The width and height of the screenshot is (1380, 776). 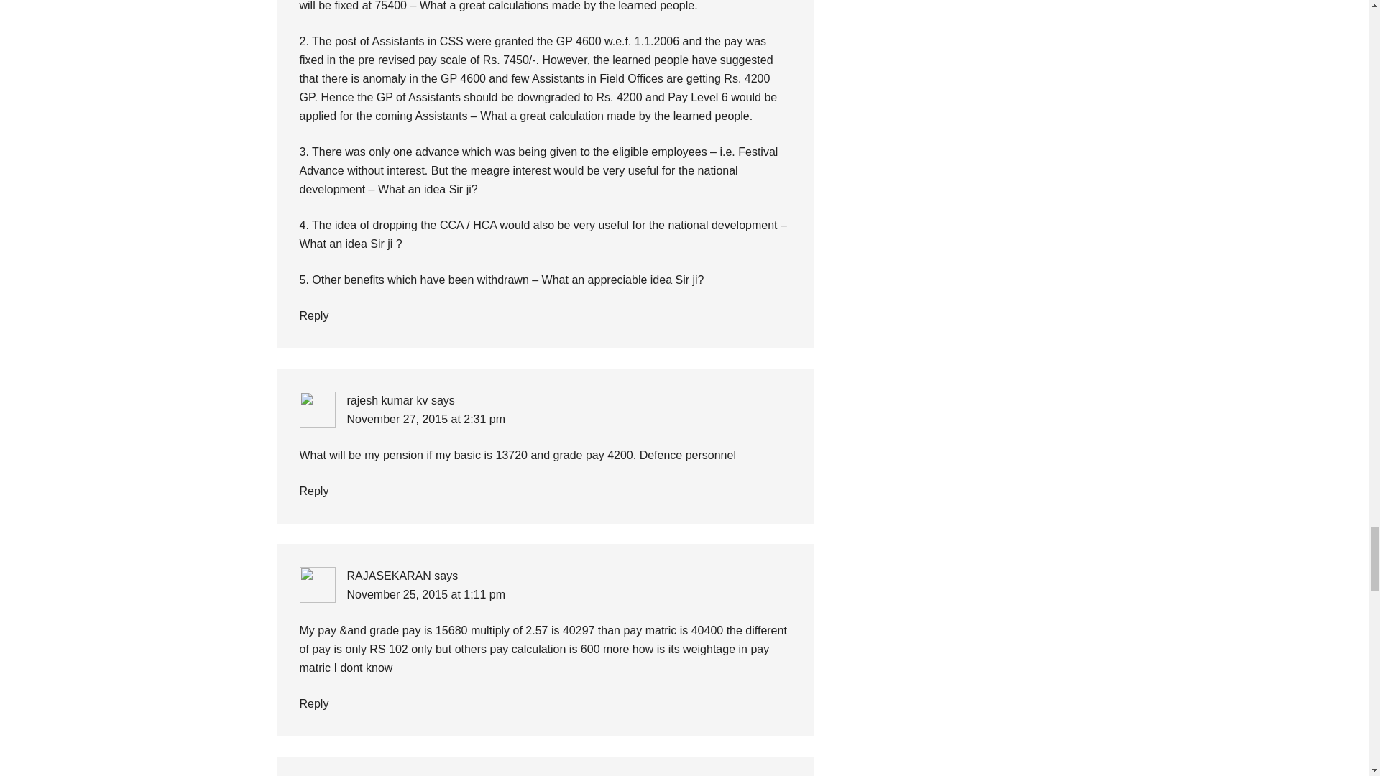 I want to click on November 25, 2015 at 1:11 pm, so click(x=425, y=593).